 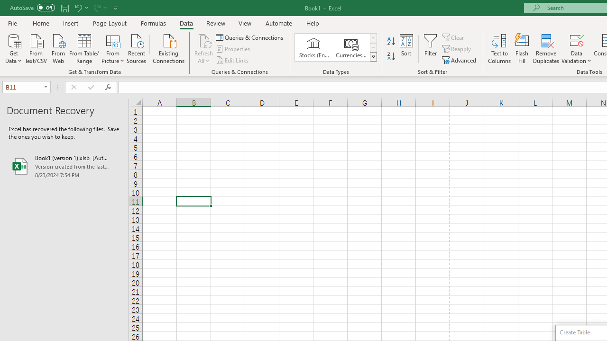 I want to click on Stocks (English), so click(x=314, y=47).